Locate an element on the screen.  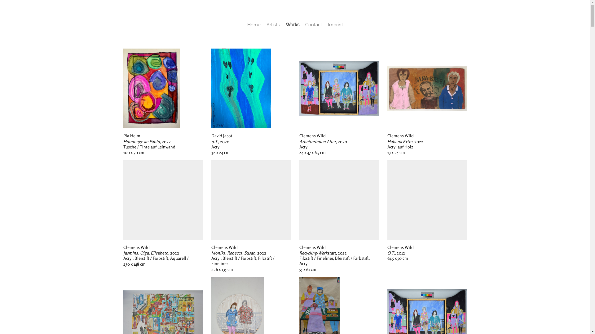
Hommage an Pablo, 2022 is located at coordinates (152, 88).